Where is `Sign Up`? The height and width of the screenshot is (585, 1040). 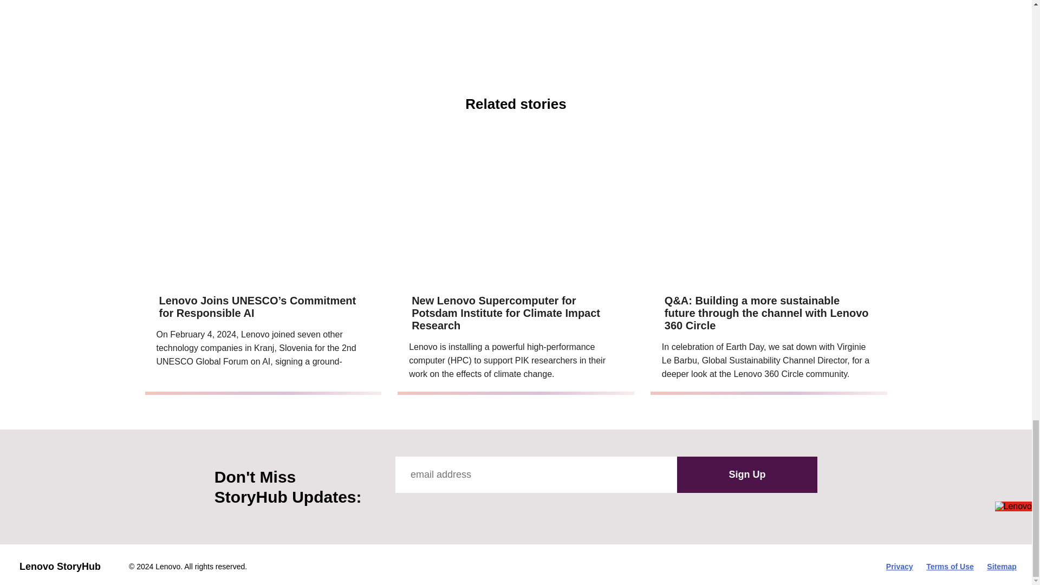 Sign Up is located at coordinates (747, 475).